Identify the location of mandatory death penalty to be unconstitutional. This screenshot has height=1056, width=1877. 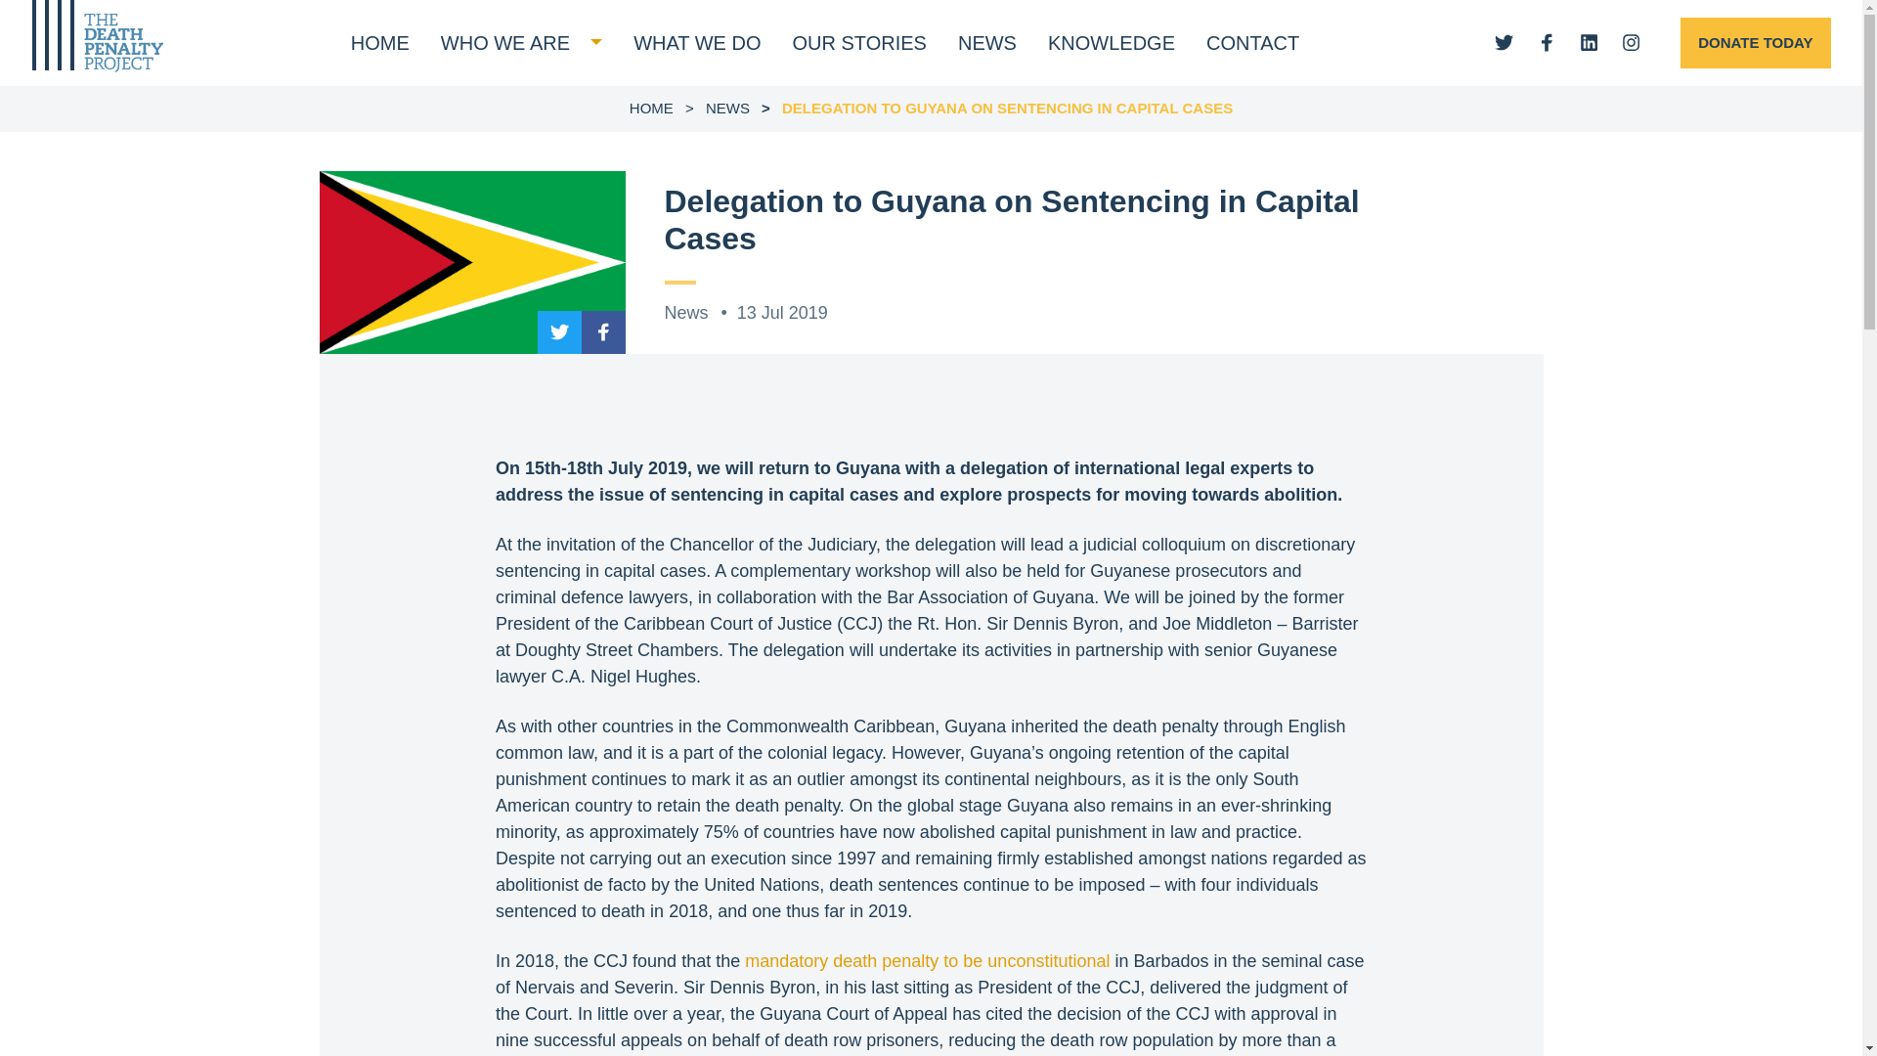
(927, 960).